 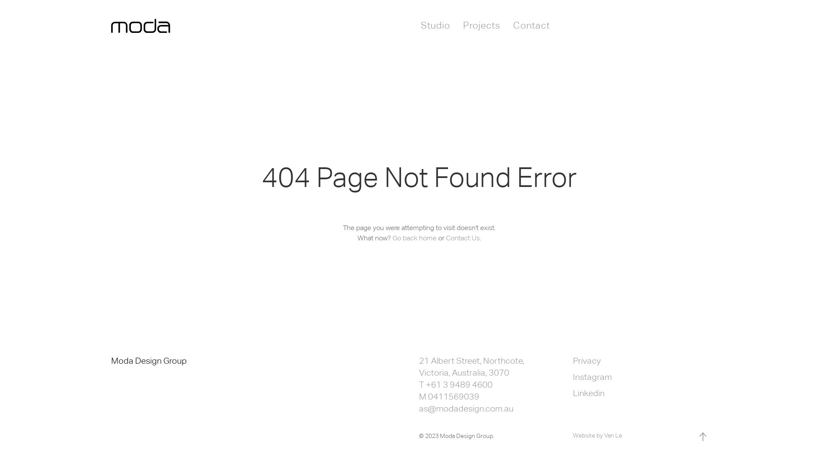 I want to click on Instagram, so click(x=593, y=376).